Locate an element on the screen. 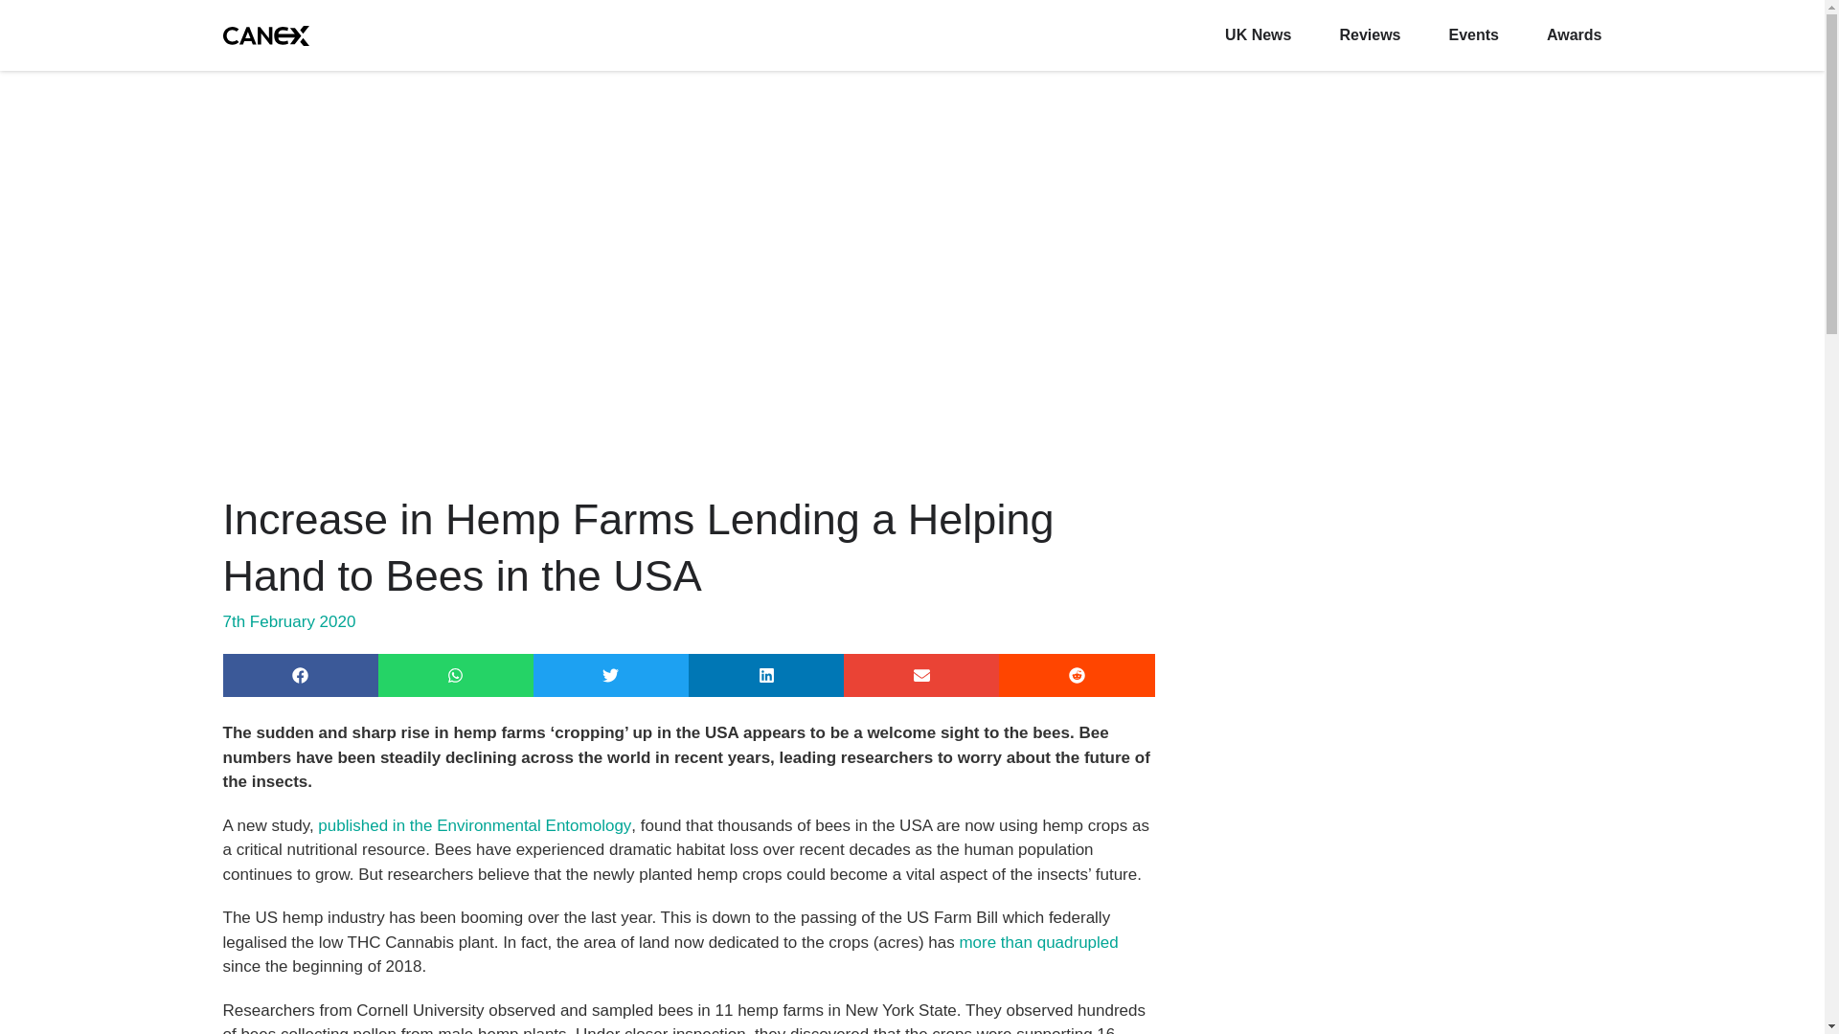  published in the Environmental Entomology is located at coordinates (474, 824).